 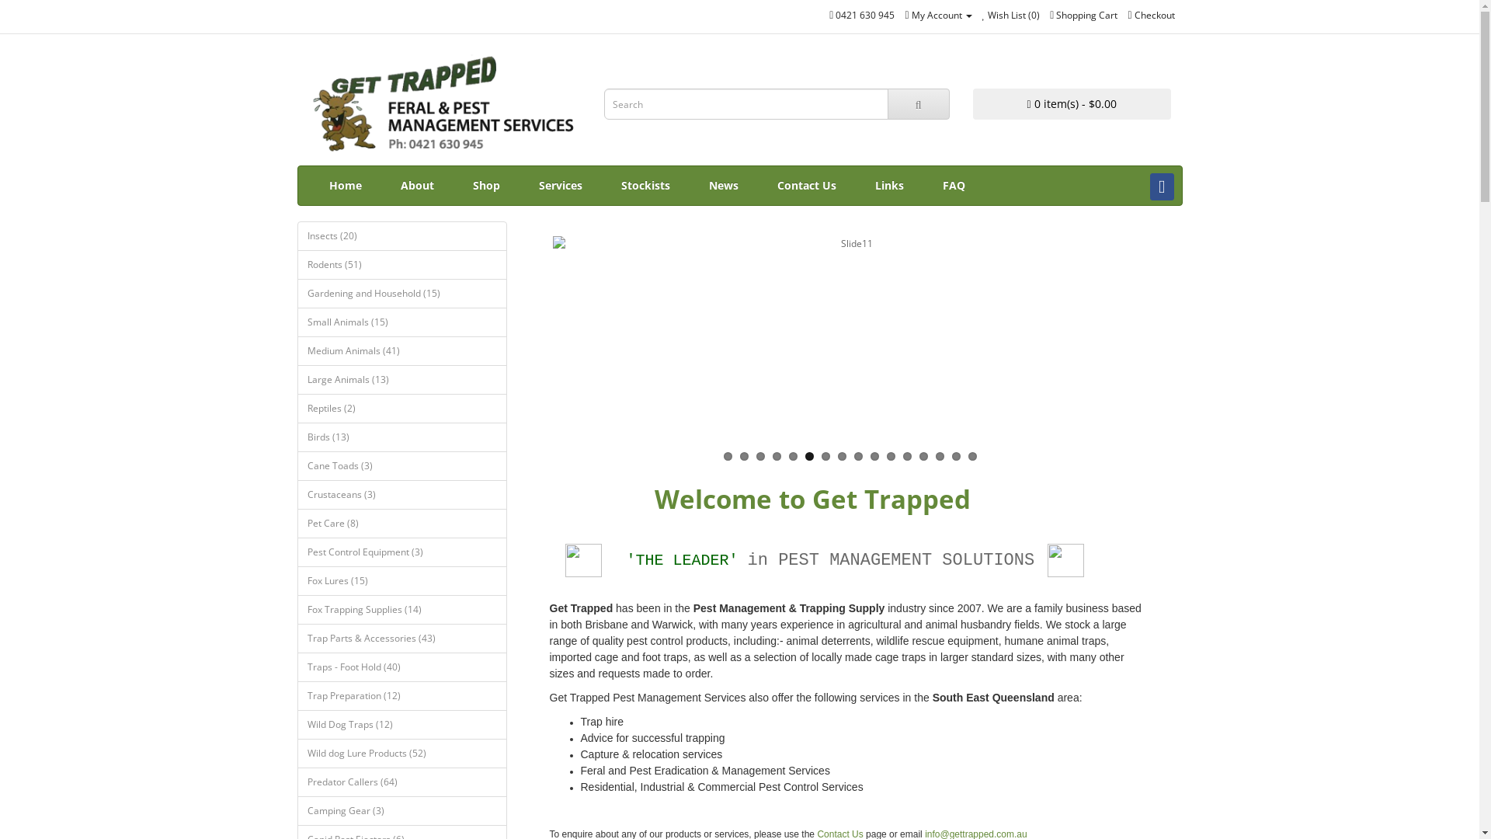 I want to click on Fox Lures (15), so click(x=401, y=581).